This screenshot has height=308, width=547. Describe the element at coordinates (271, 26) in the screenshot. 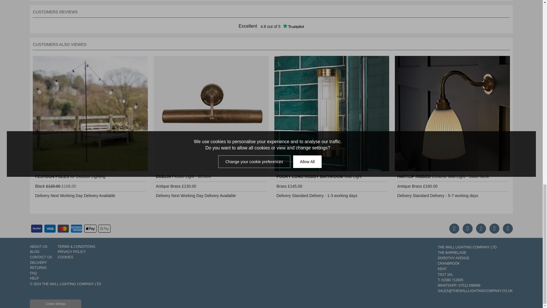

I see `Customer reviews powered by Trustpilot` at that location.